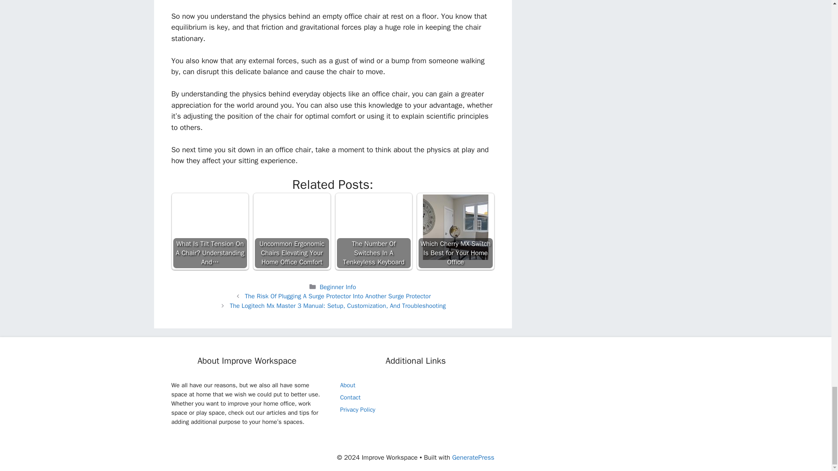 The width and height of the screenshot is (838, 471). Describe the element at coordinates (456, 227) in the screenshot. I see `Which Cherry MX Switch Is Best for Your Home Office` at that location.